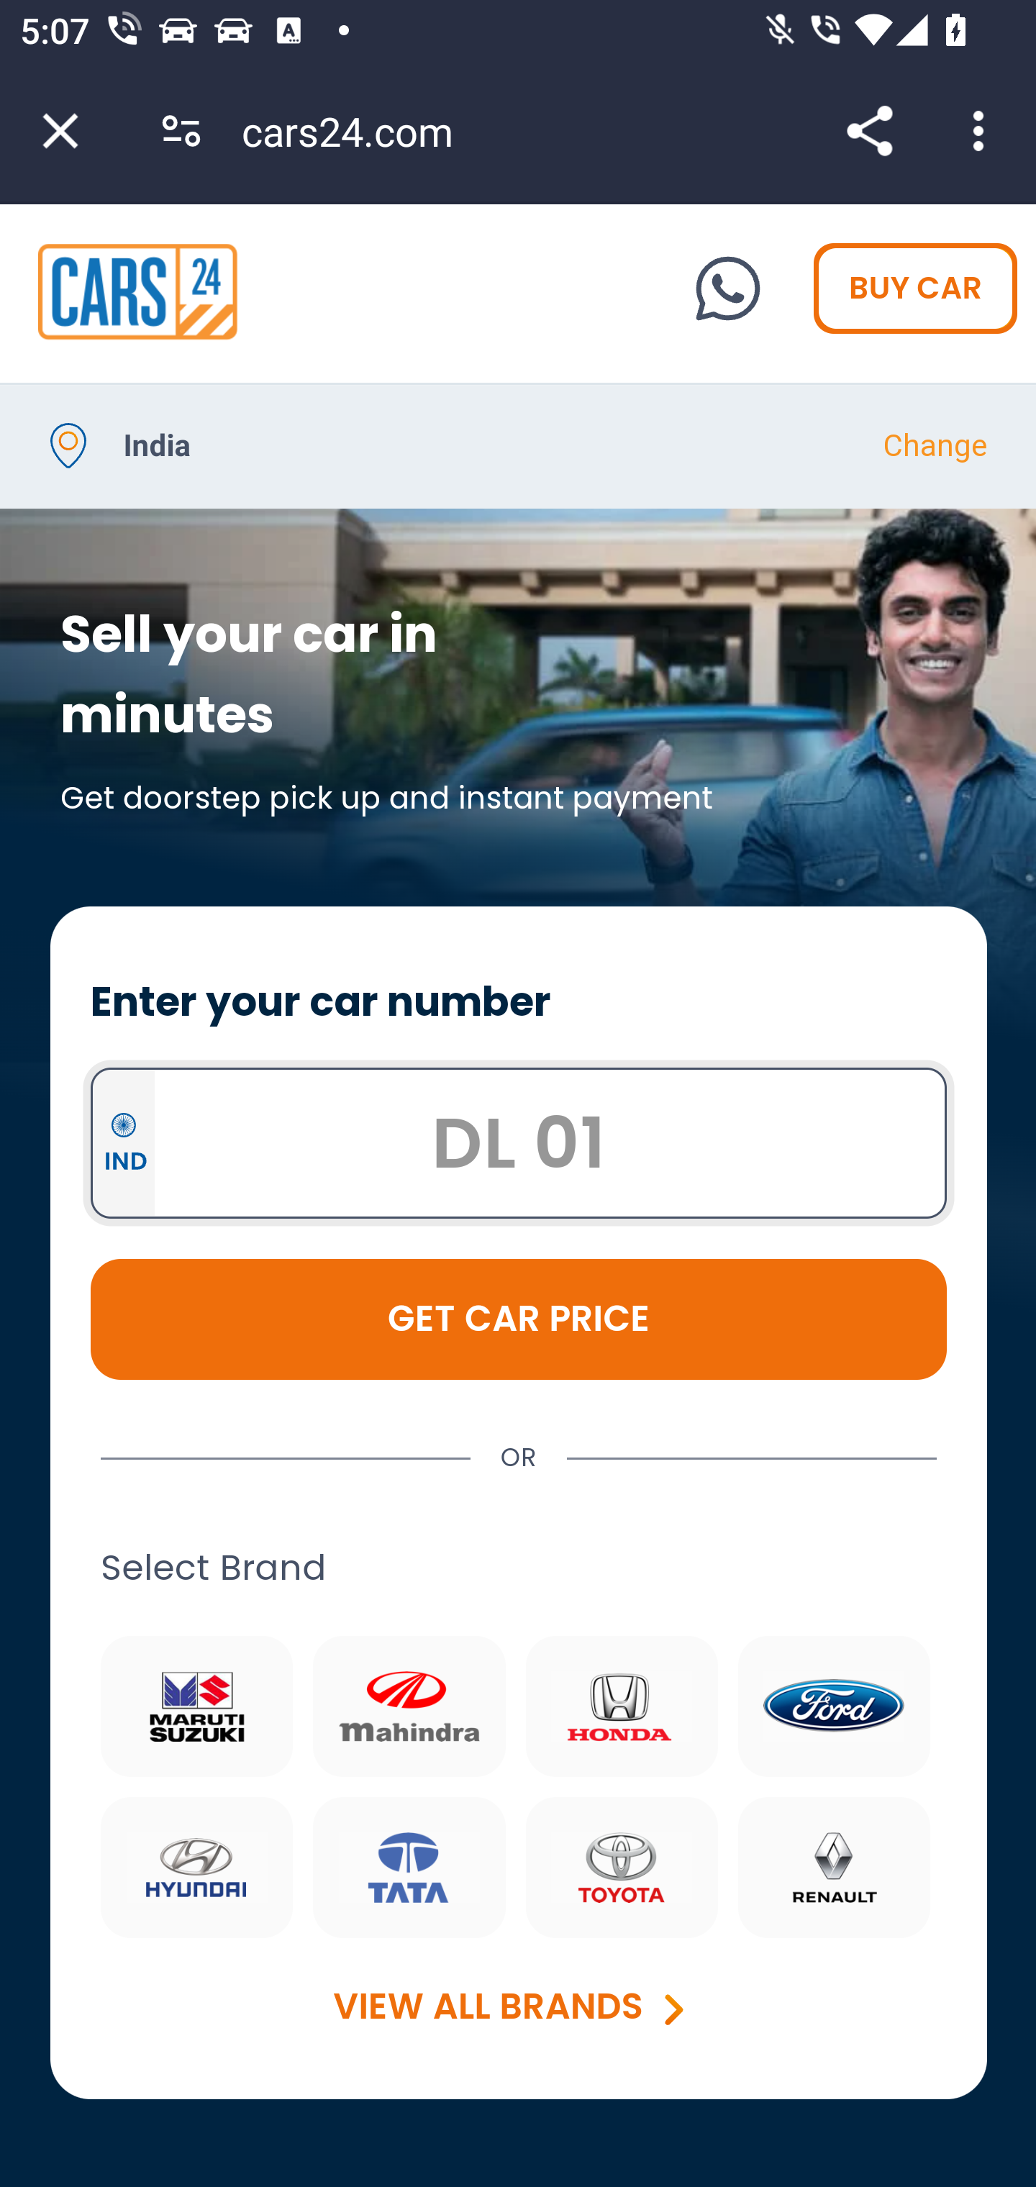  Describe the element at coordinates (519, 1318) in the screenshot. I see `GET CAR PRICE` at that location.